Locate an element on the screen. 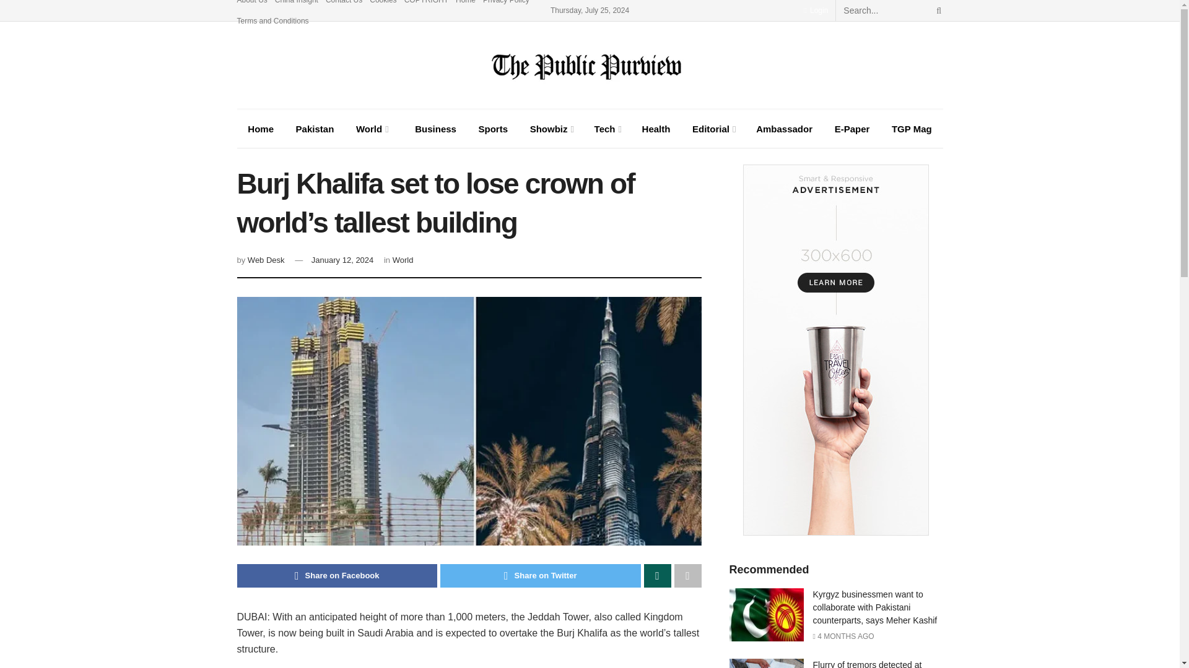  Showbiz is located at coordinates (551, 129).